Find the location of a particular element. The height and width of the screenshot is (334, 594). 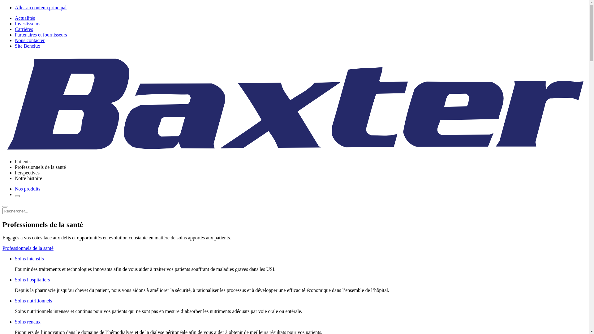

Notre histoire is located at coordinates (28, 178).